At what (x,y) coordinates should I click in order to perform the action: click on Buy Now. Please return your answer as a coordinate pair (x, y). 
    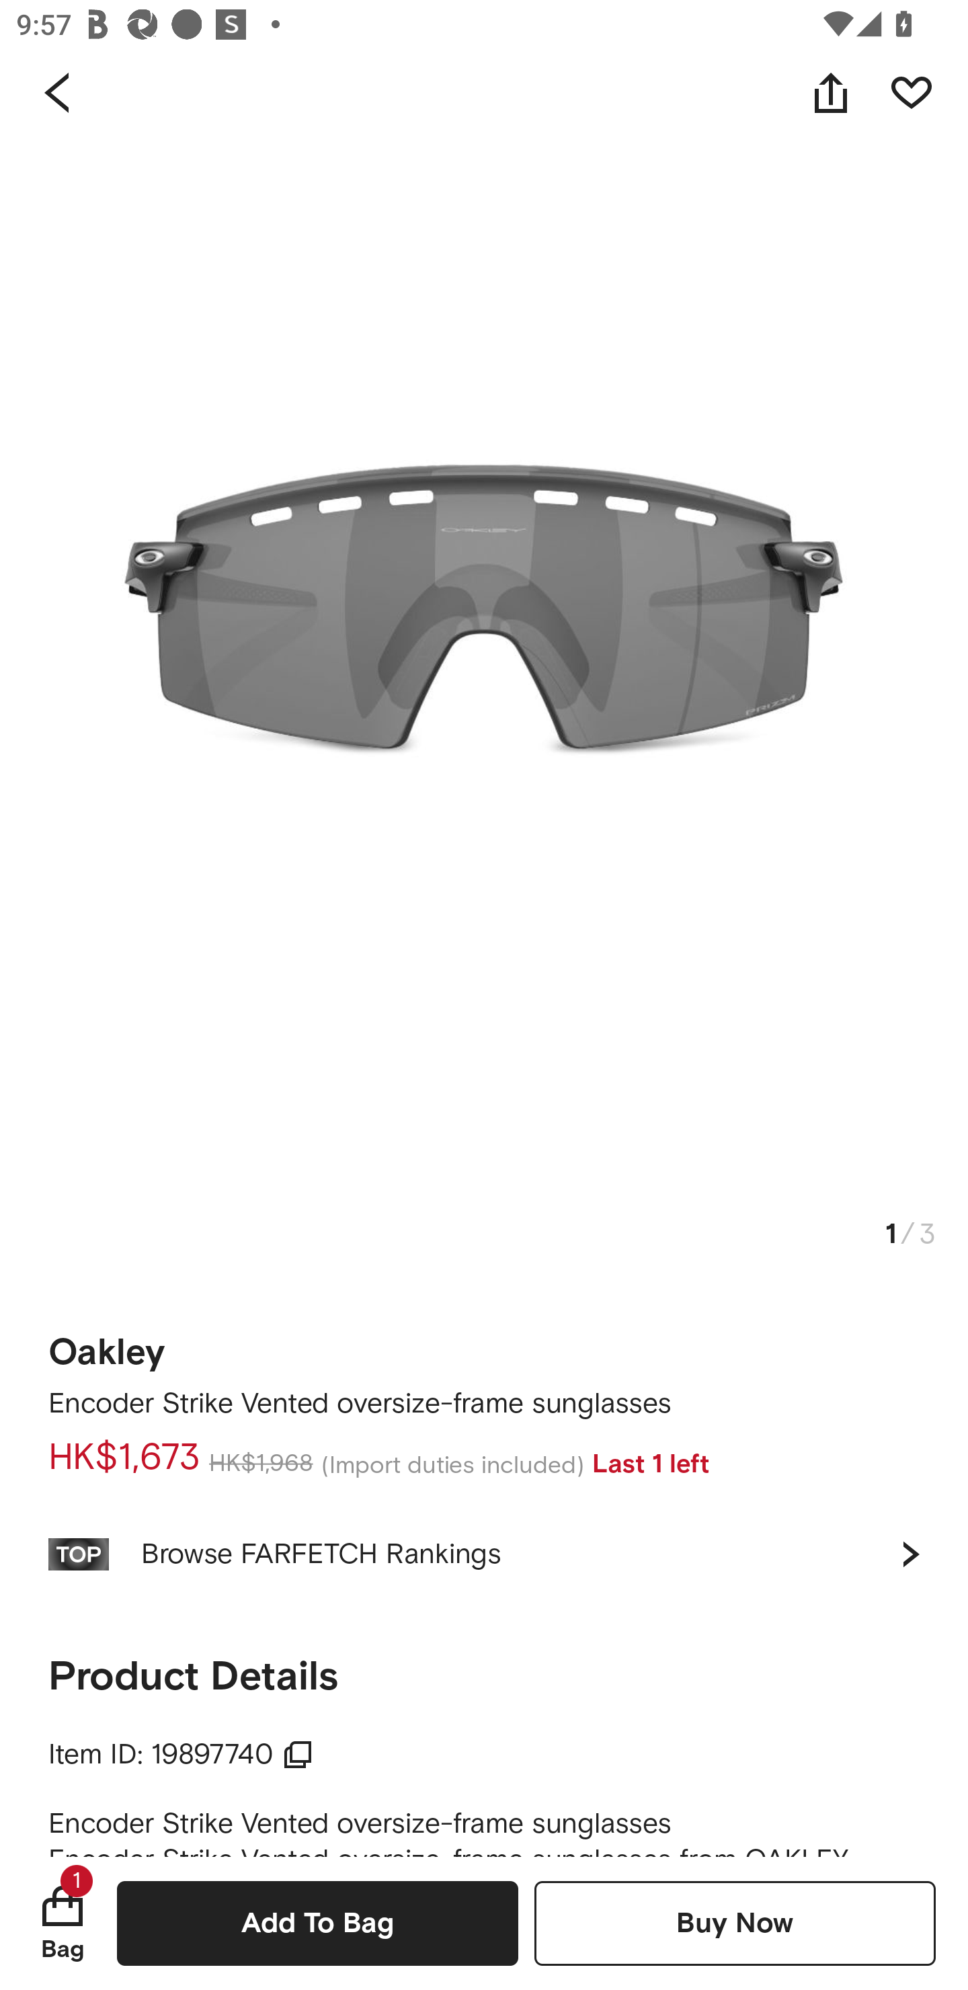
    Looking at the image, I should click on (735, 1923).